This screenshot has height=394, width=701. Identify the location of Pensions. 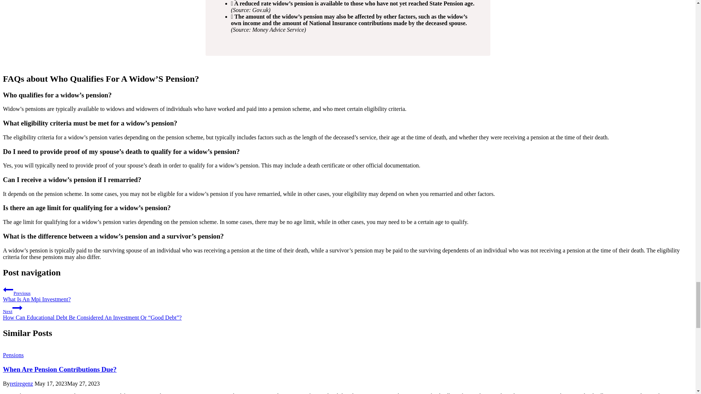
(13, 355).